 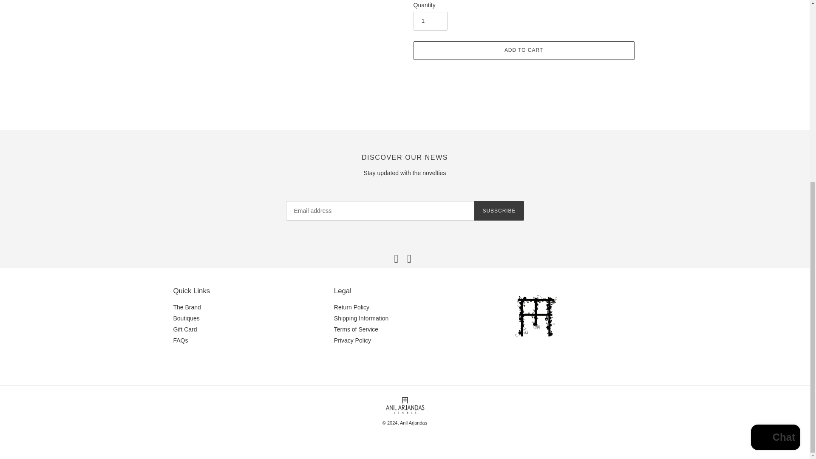 What do you see at coordinates (181, 340) in the screenshot?
I see `FAQs` at bounding box center [181, 340].